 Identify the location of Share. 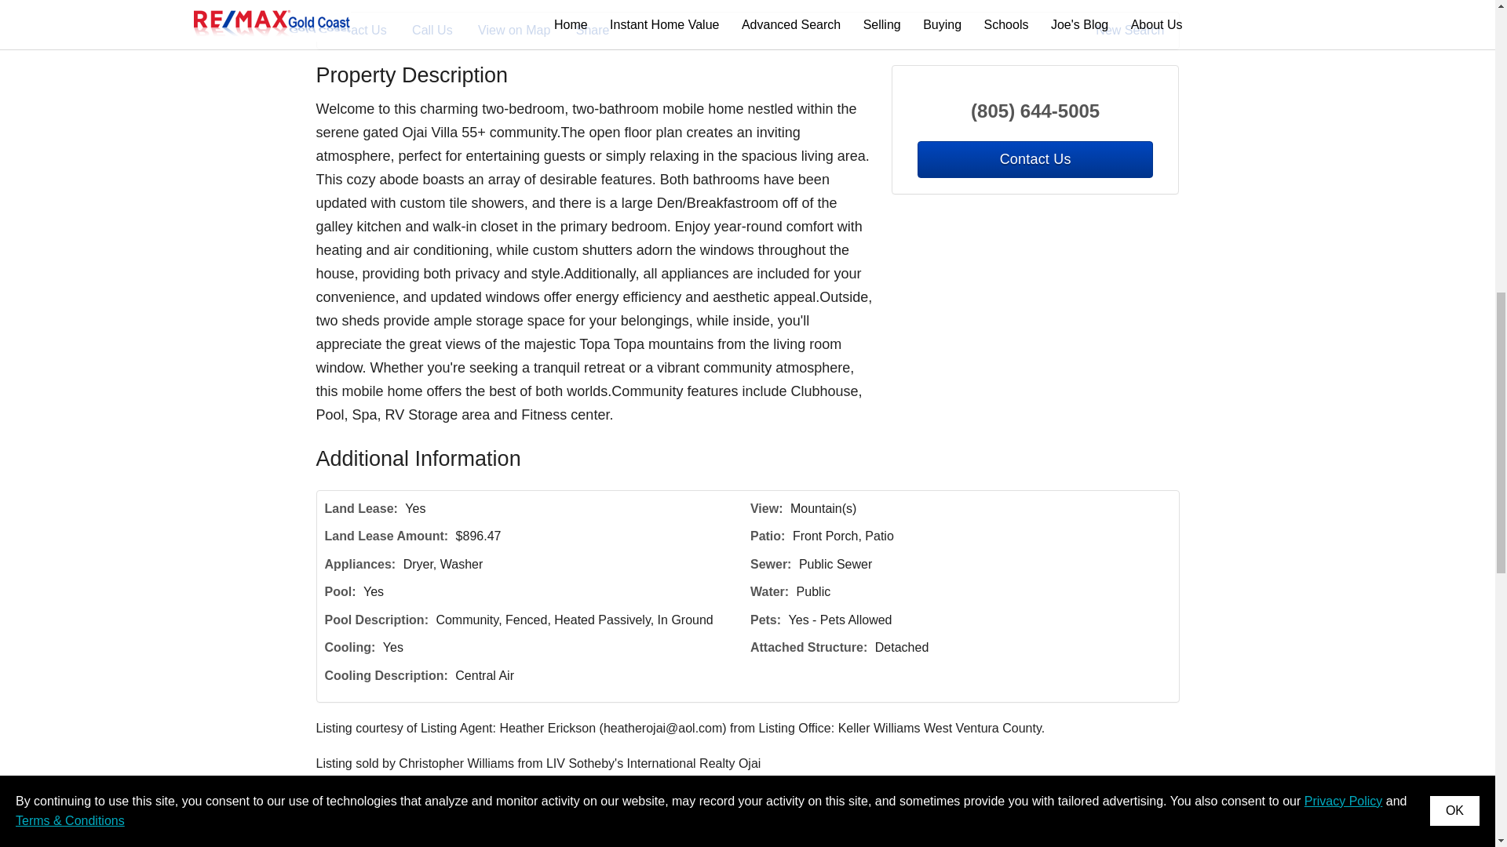
(603, 30).